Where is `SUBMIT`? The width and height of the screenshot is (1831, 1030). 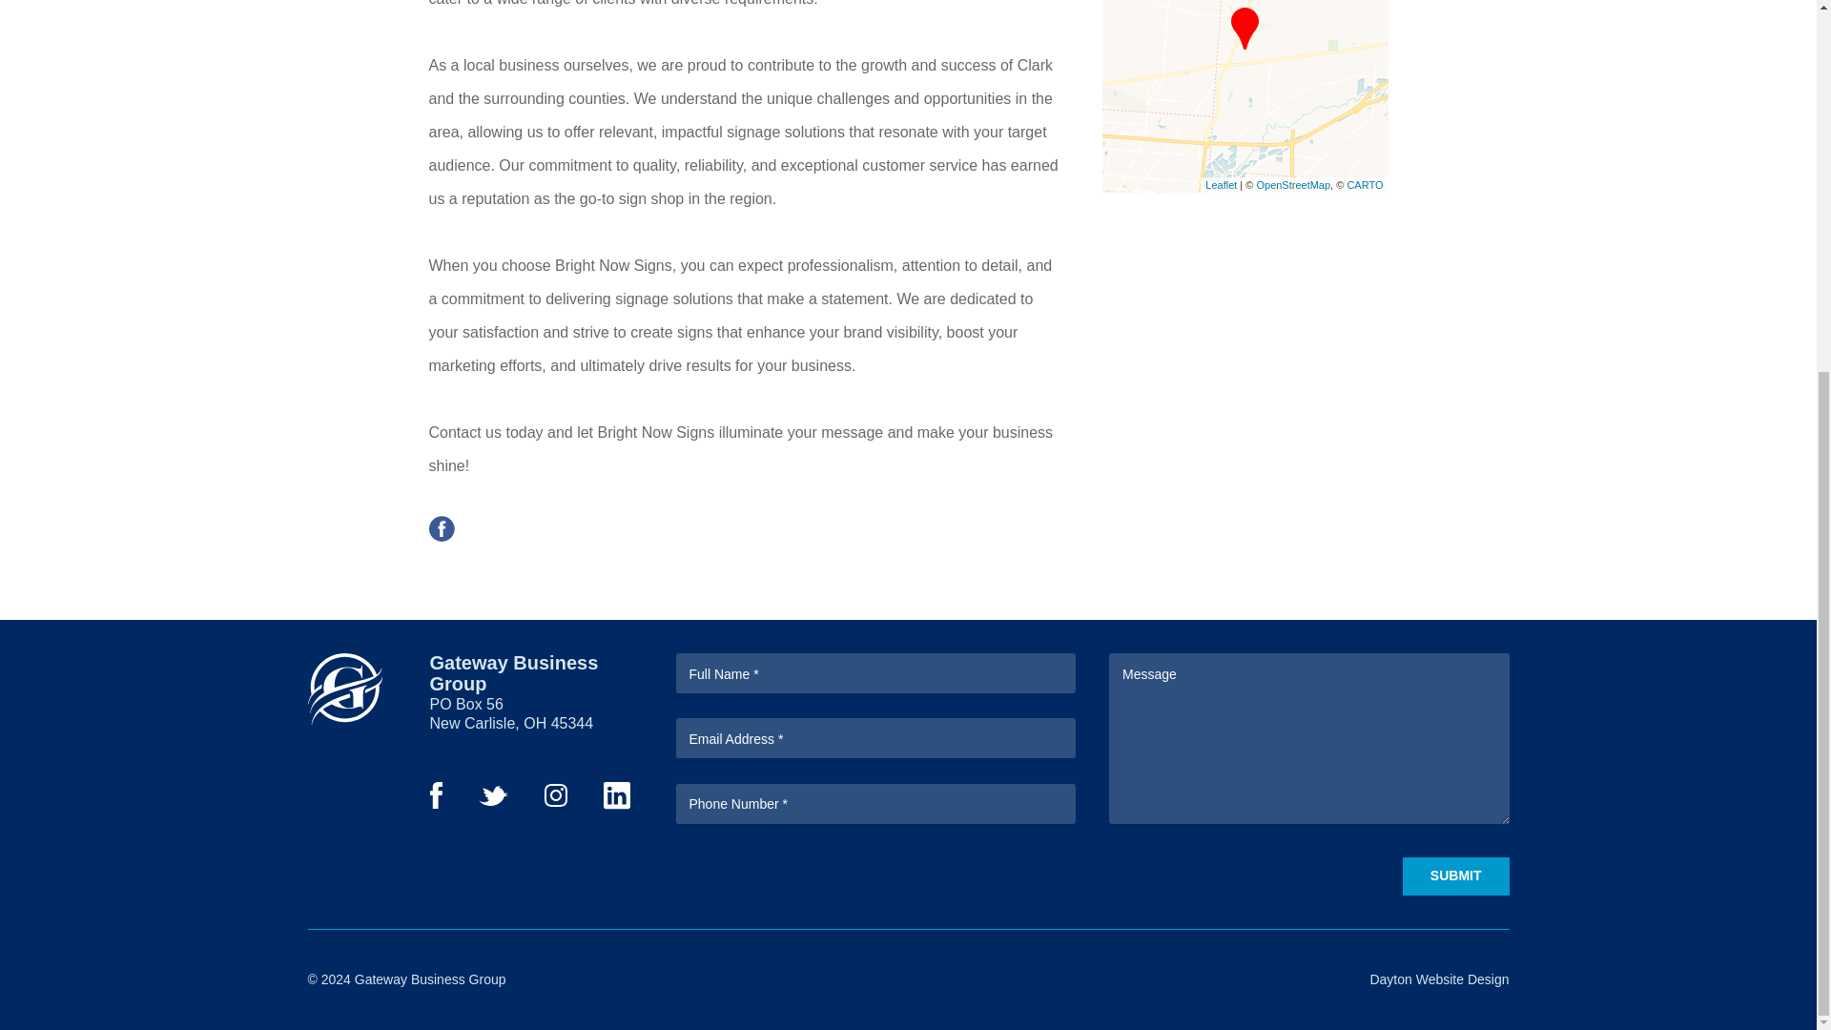 SUBMIT is located at coordinates (1455, 875).